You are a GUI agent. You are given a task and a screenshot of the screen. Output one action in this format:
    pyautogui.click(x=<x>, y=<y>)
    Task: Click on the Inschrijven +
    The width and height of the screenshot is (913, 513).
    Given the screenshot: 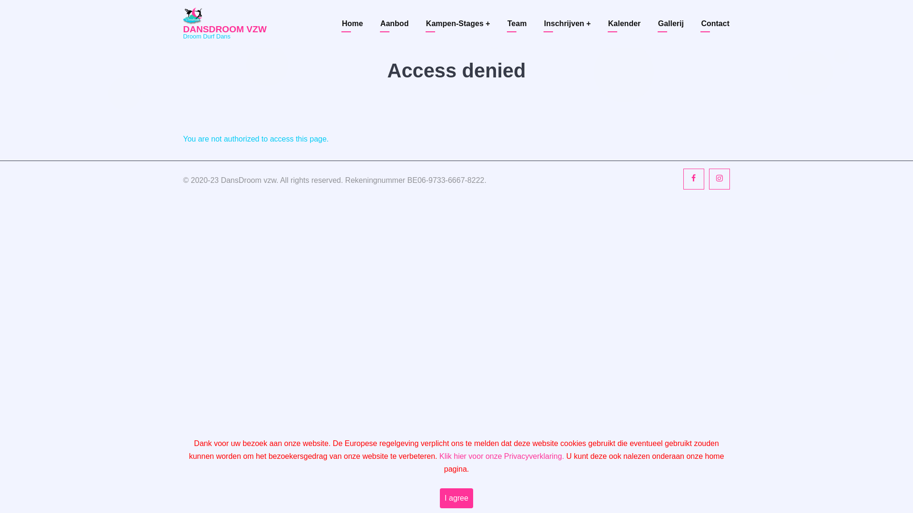 What is the action you would take?
    pyautogui.click(x=567, y=24)
    